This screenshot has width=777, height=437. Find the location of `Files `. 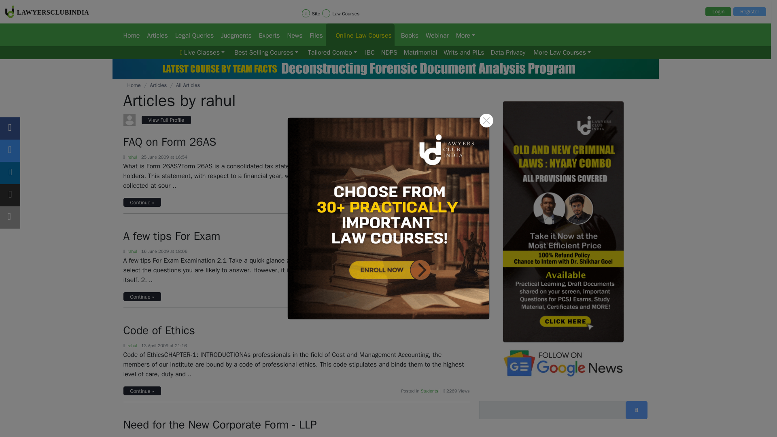

Files  is located at coordinates (314, 35).